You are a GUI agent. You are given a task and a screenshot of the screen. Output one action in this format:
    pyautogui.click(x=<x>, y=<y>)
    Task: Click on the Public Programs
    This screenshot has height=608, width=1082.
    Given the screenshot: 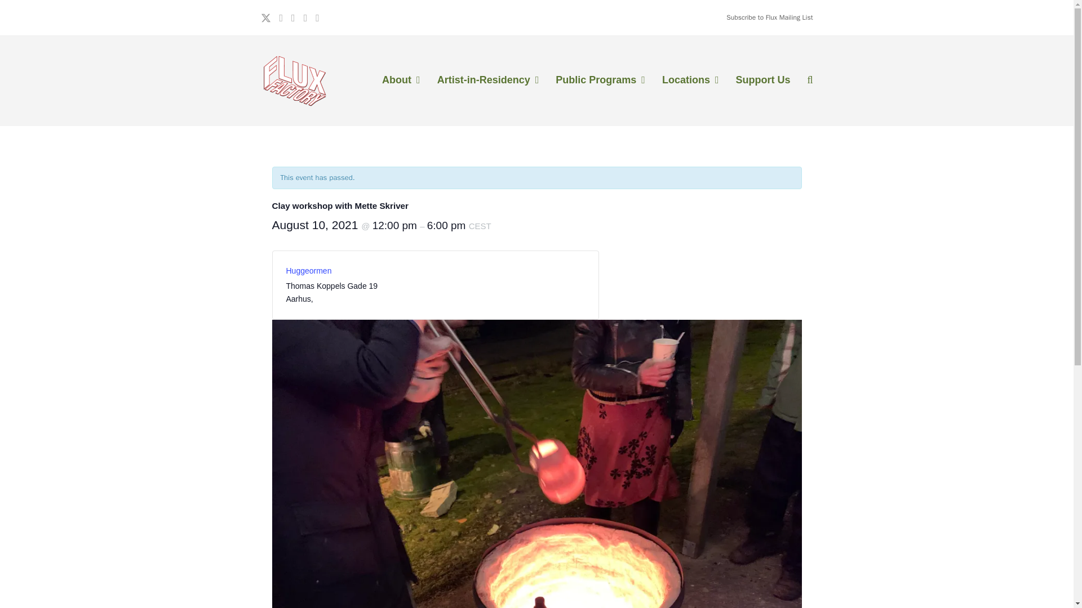 What is the action you would take?
    pyautogui.click(x=600, y=81)
    